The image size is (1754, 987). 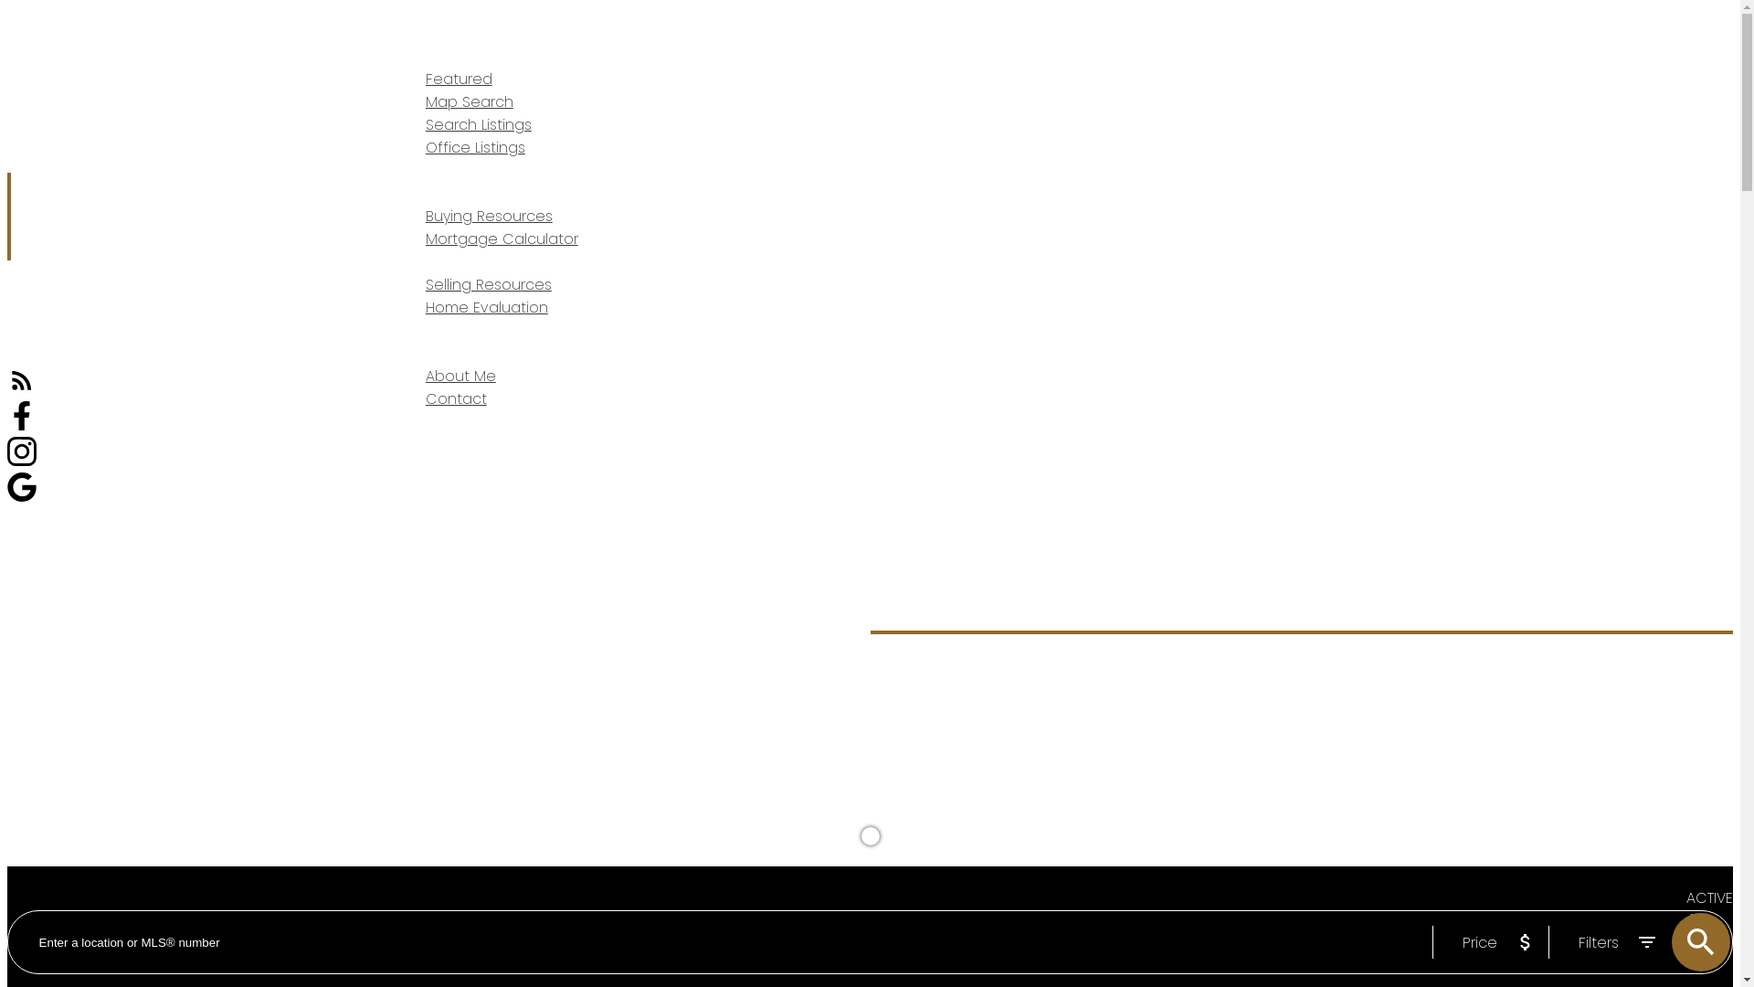 What do you see at coordinates (457, 398) in the screenshot?
I see `Contact` at bounding box center [457, 398].